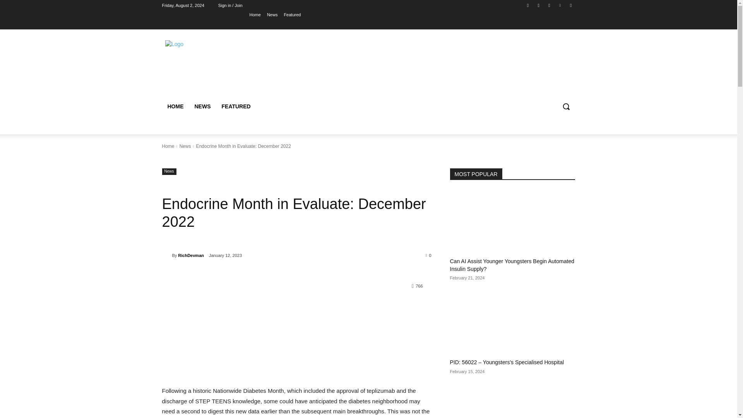 Image resolution: width=743 pixels, height=418 pixels. Describe the element at coordinates (272, 14) in the screenshot. I see `News` at that location.